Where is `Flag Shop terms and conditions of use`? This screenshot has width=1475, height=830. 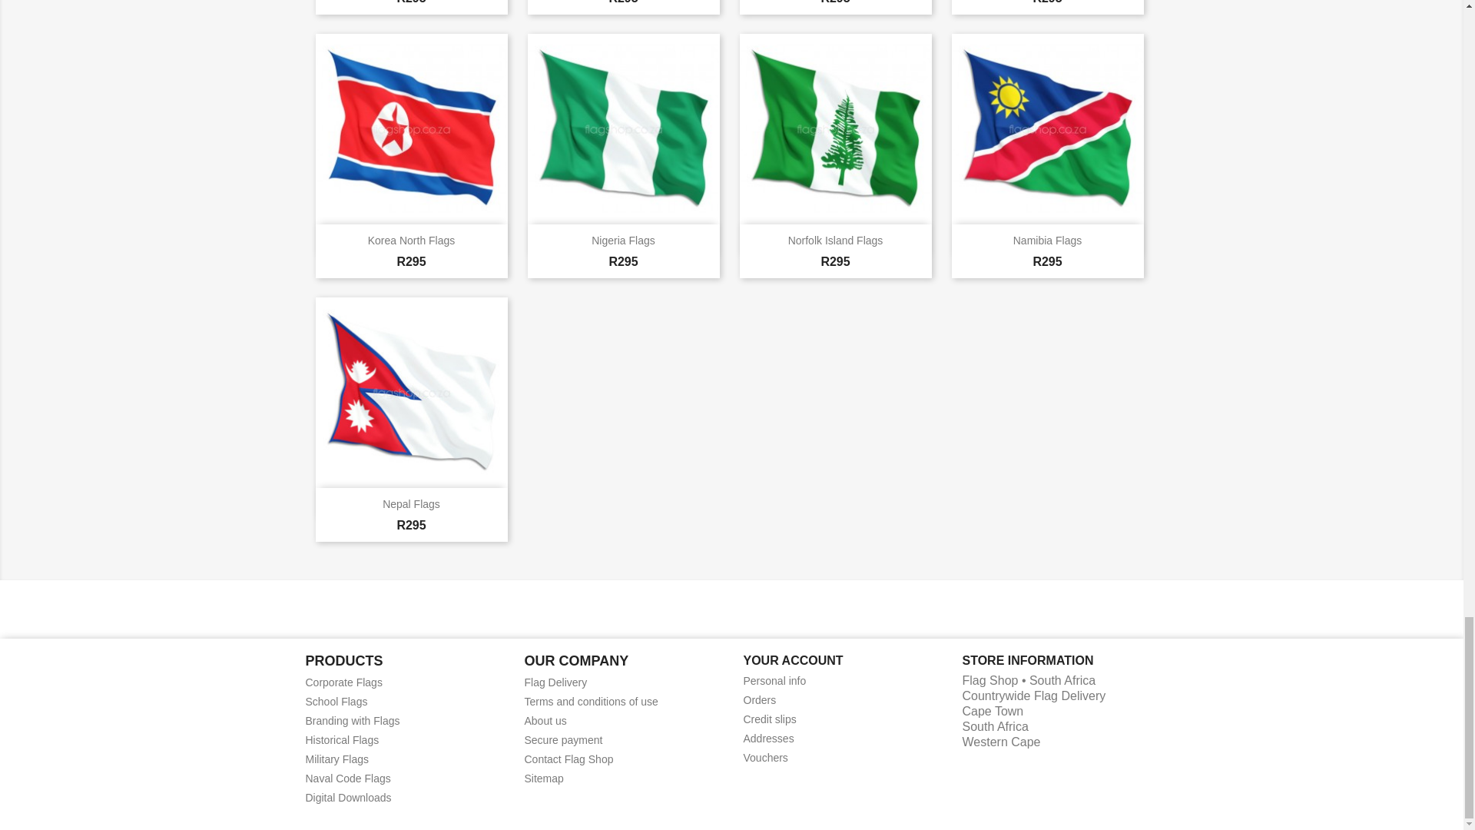
Flag Shop terms and conditions of use is located at coordinates (590, 702).